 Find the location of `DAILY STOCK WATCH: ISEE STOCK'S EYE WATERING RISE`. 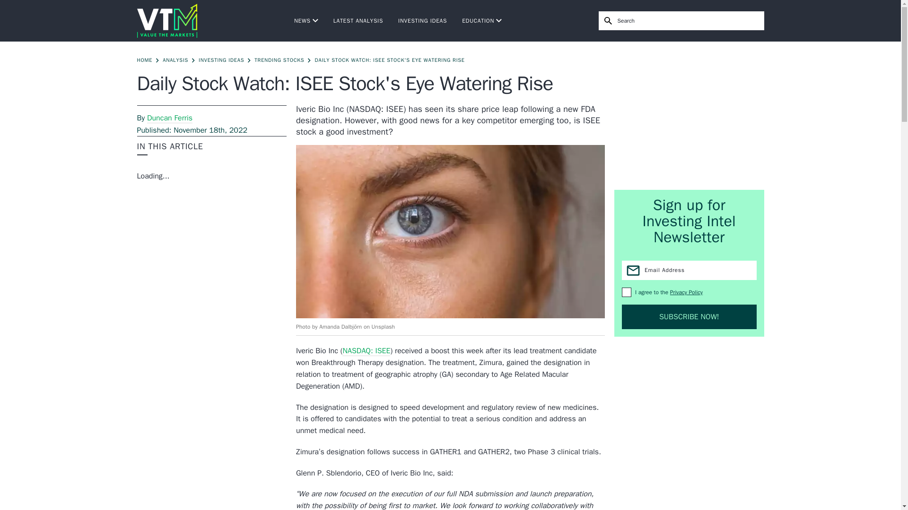

DAILY STOCK WATCH: ISEE STOCK'S EYE WATERING RISE is located at coordinates (389, 60).